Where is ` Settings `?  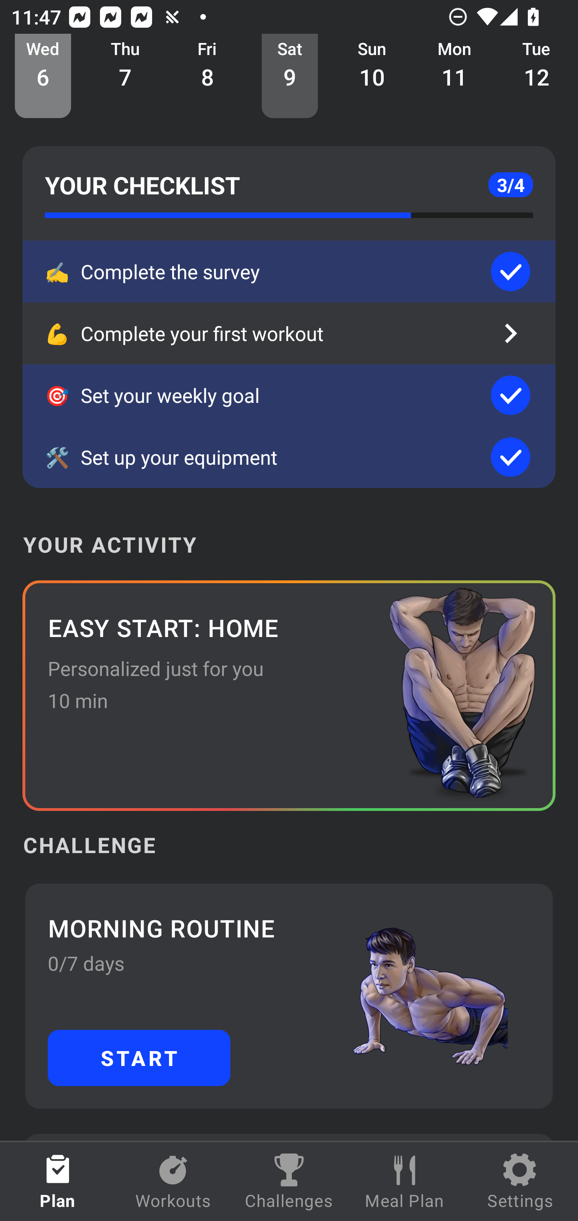  Settings  is located at coordinates (520, 1182).